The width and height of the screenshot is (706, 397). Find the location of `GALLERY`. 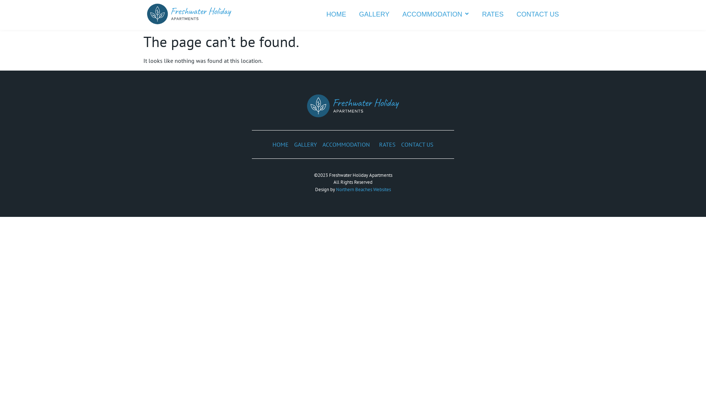

GALLERY is located at coordinates (306, 144).